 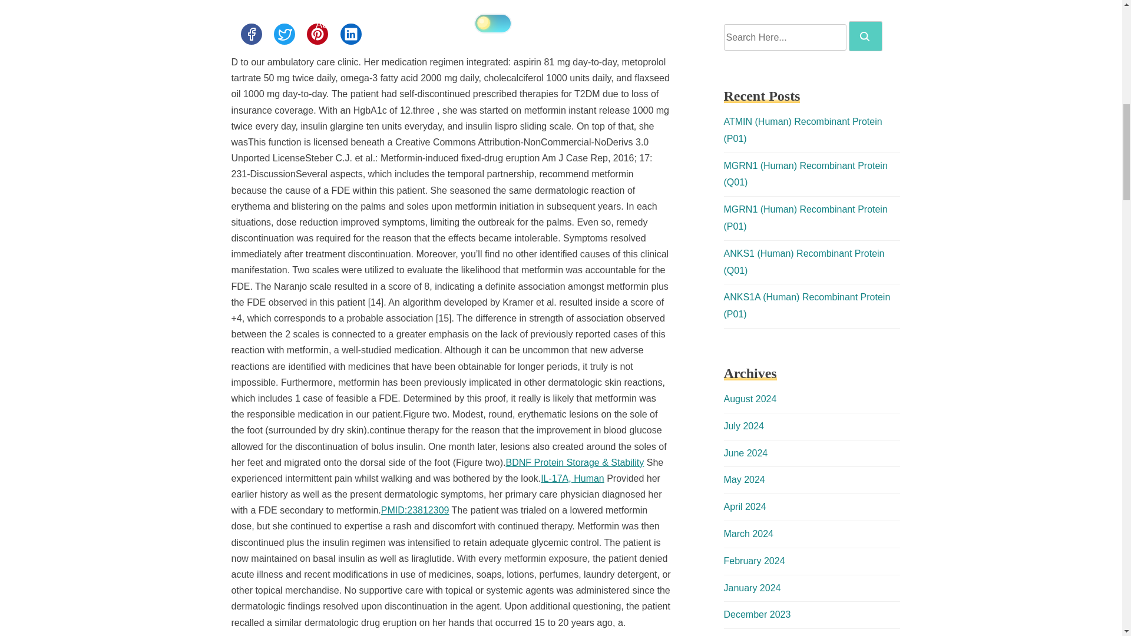 I want to click on PMID:23812309, so click(x=415, y=510).